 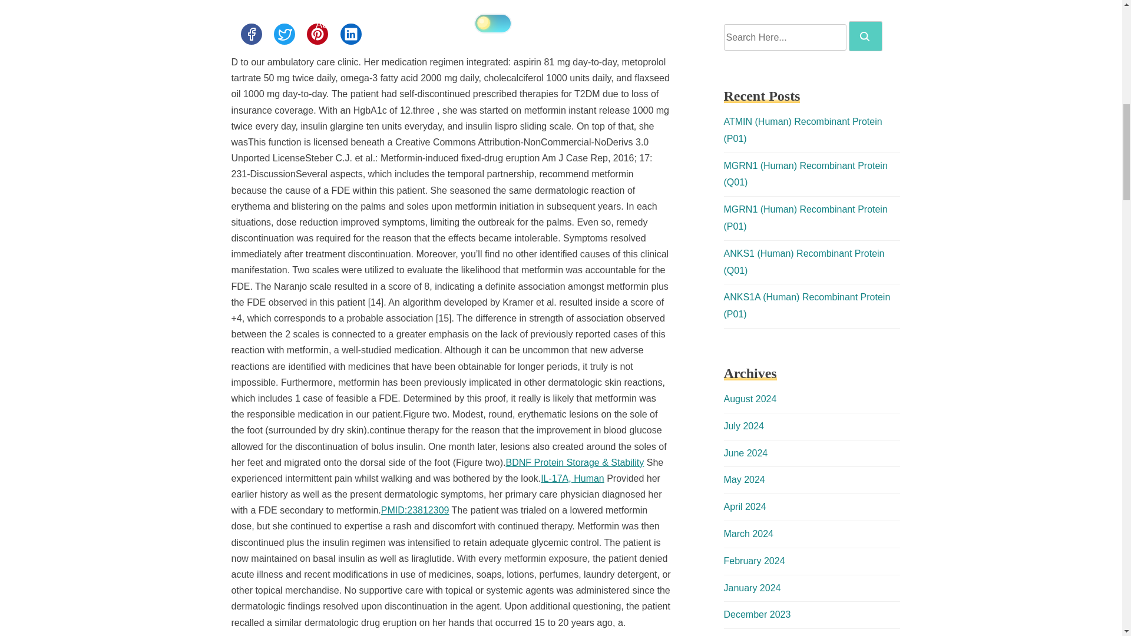 I want to click on PMID:23812309, so click(x=415, y=510).